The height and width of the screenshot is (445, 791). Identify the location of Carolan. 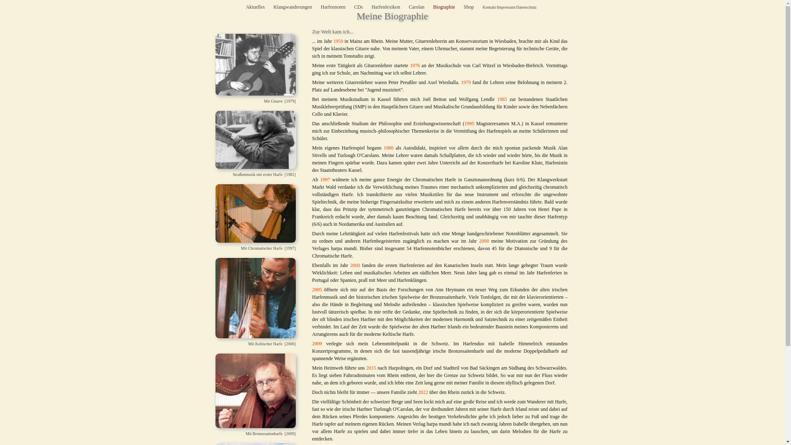
(417, 7).